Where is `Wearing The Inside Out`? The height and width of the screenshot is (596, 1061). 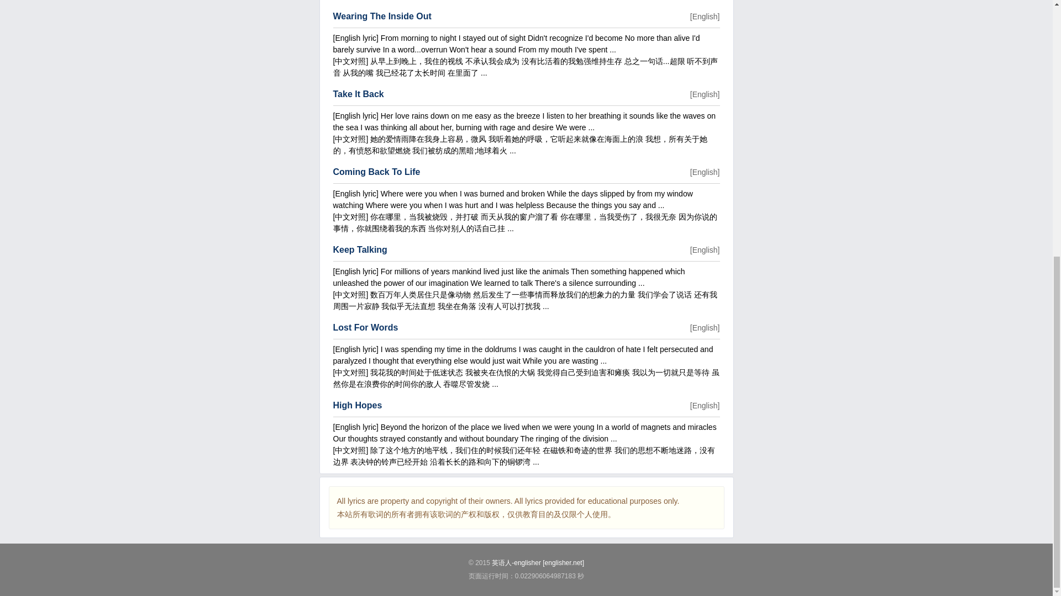 Wearing The Inside Out is located at coordinates (381, 15).